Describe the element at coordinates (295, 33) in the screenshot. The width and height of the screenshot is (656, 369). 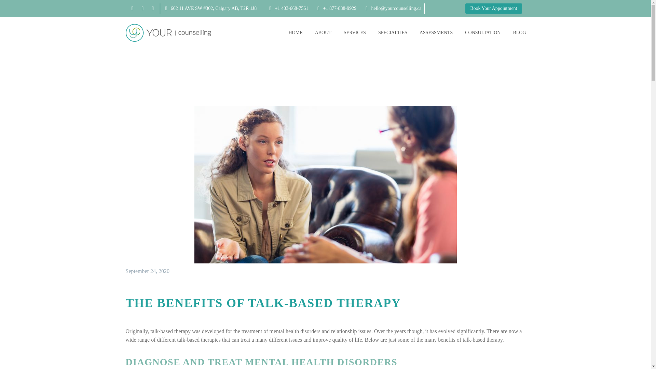
I see `HOME` at that location.